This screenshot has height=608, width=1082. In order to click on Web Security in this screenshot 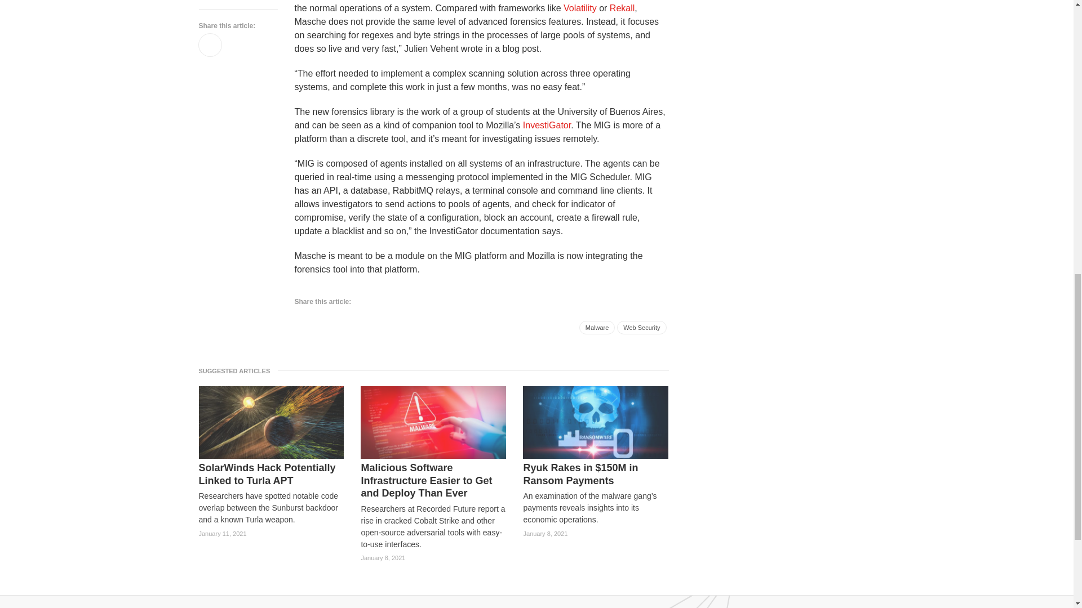, I will do `click(641, 328)`.